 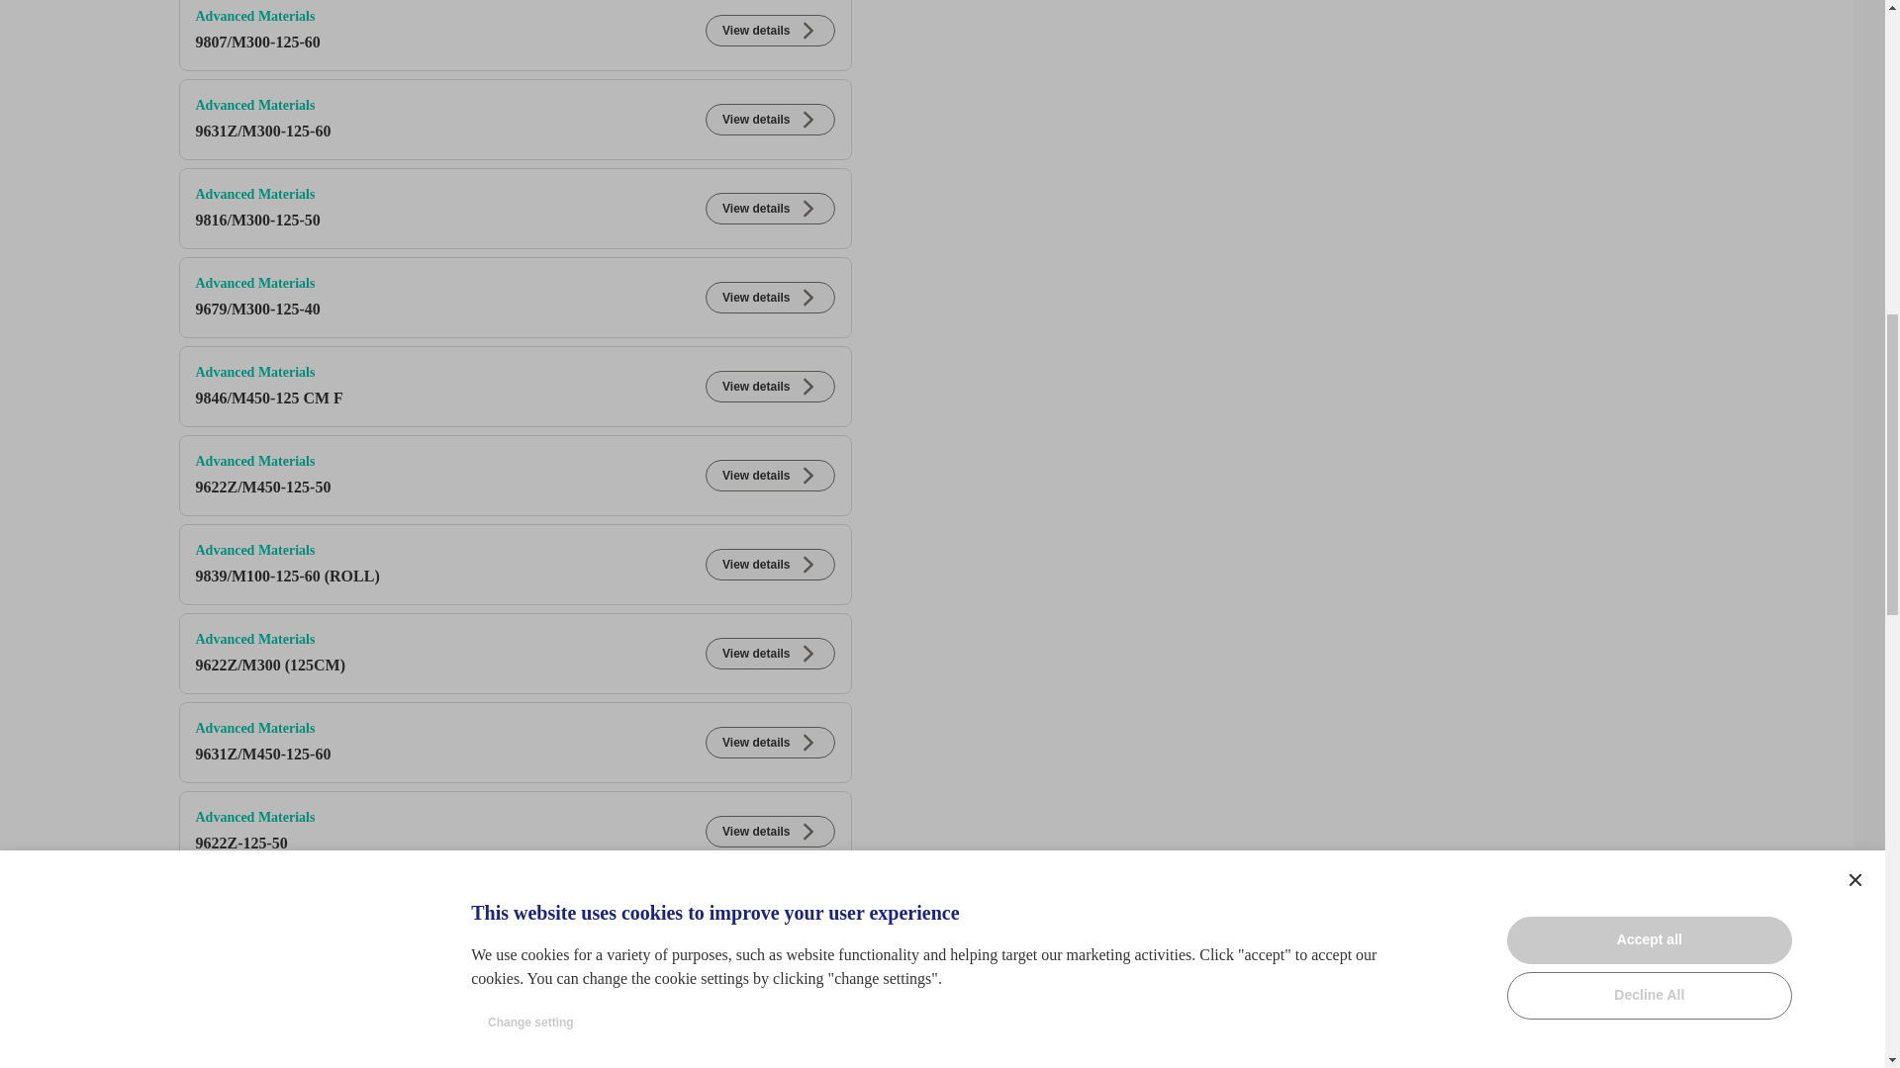 I want to click on View details, so click(x=769, y=208).